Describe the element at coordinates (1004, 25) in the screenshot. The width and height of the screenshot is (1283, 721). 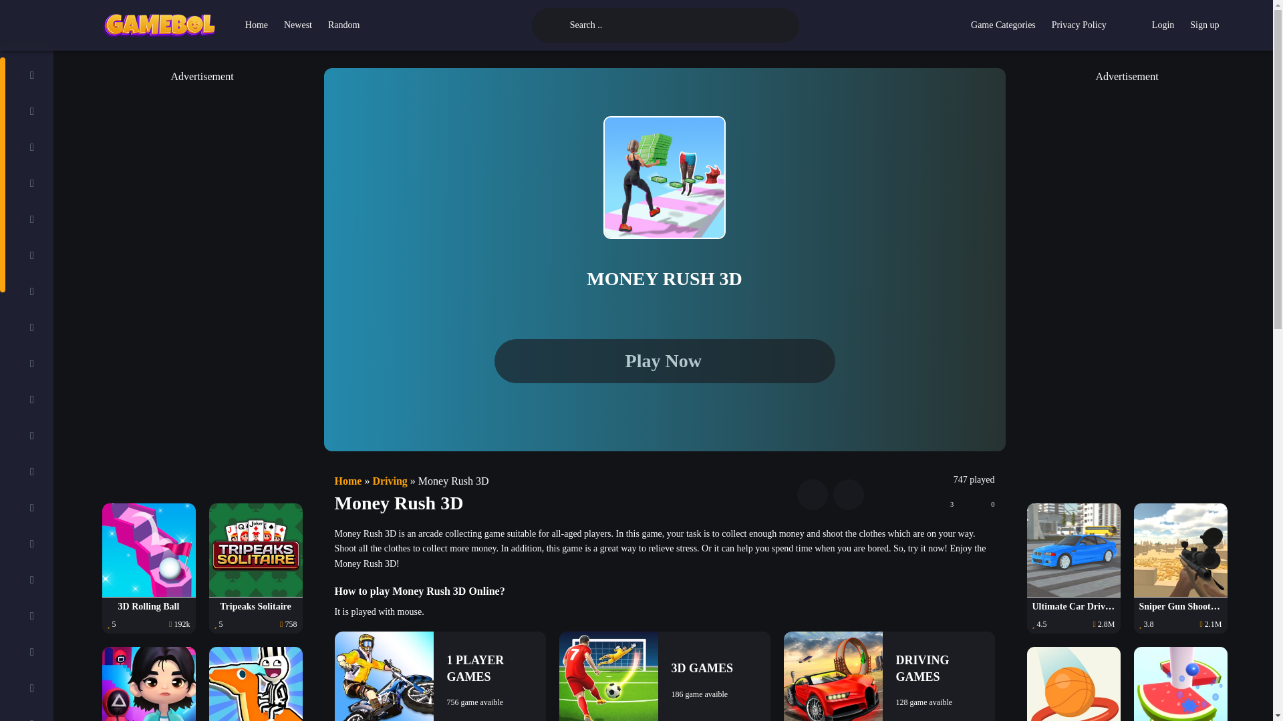
I see `Game Categories` at that location.